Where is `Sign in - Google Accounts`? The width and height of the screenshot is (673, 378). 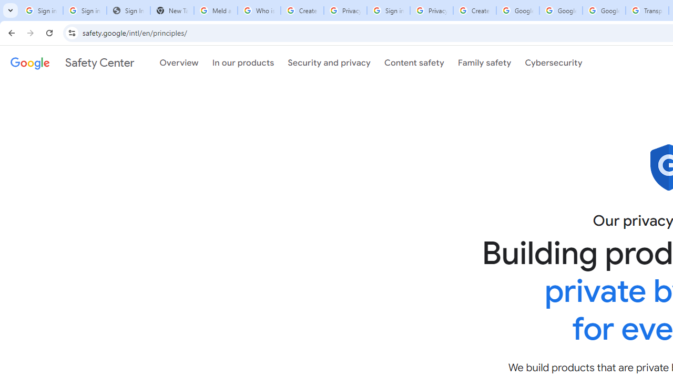
Sign in - Google Accounts is located at coordinates (41, 10).